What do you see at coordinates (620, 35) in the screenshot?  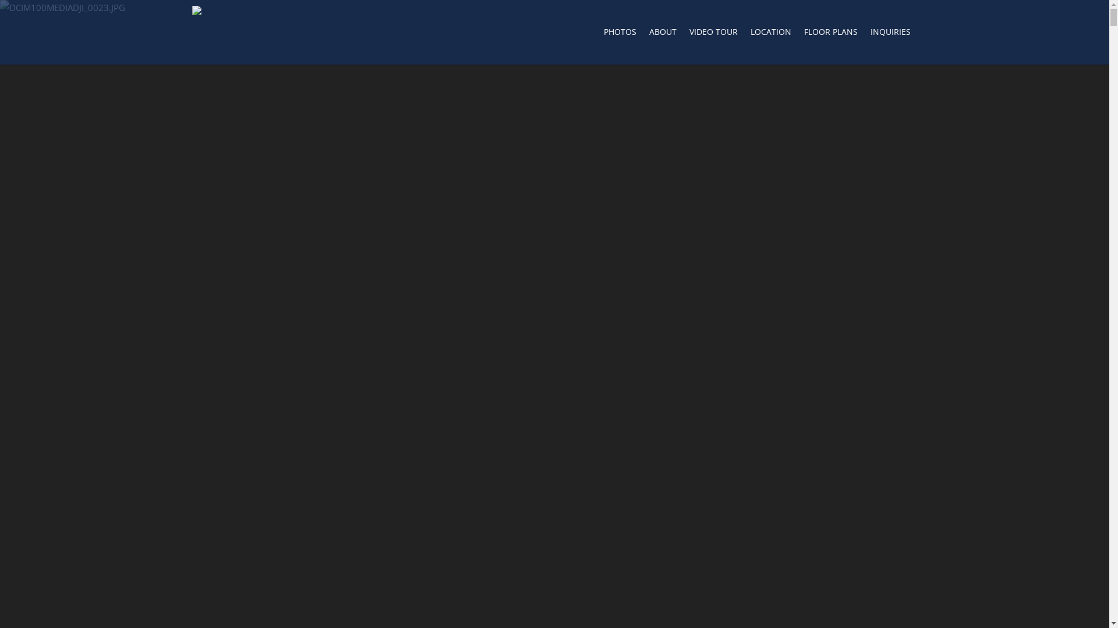 I see `PHOTOS` at bounding box center [620, 35].